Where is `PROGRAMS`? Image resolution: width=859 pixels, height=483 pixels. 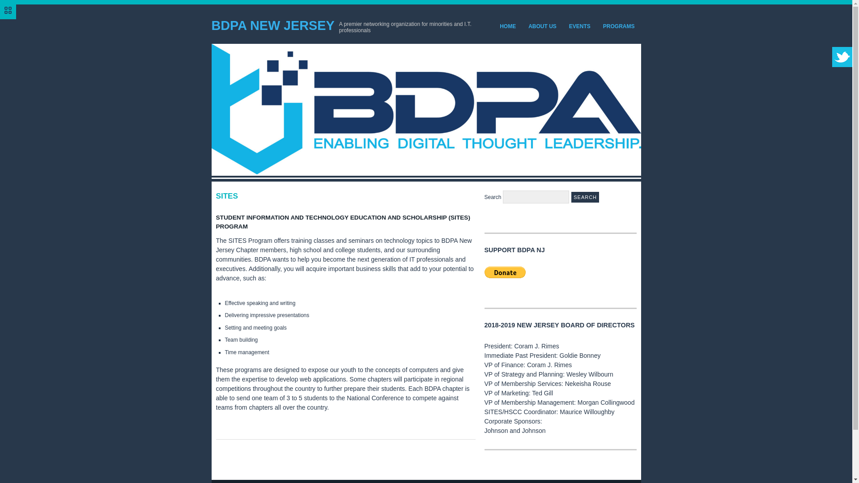 PROGRAMS is located at coordinates (619, 26).